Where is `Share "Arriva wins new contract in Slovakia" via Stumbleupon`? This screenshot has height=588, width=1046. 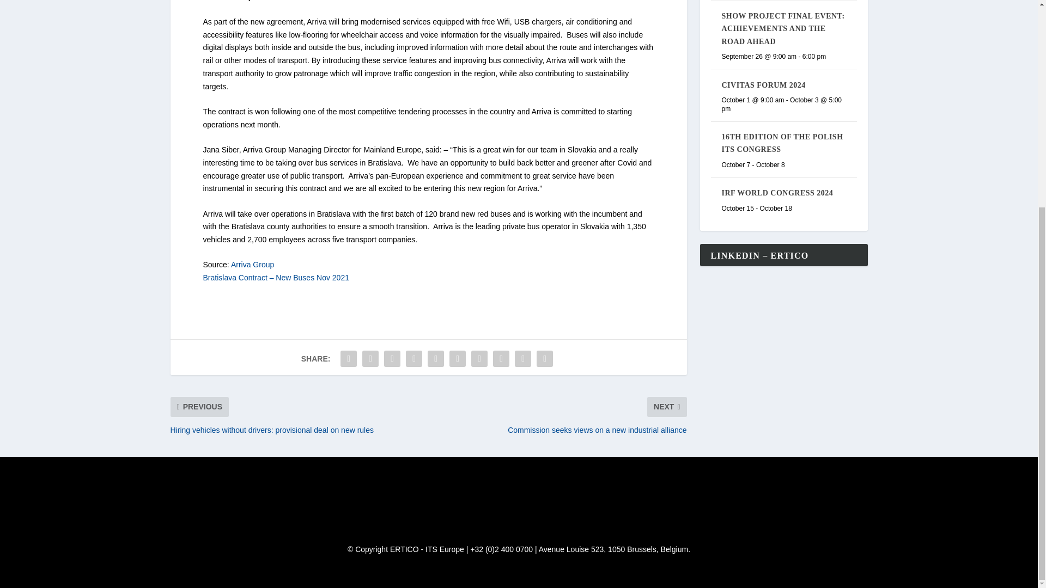
Share "Arriva wins new contract in Slovakia" via Stumbleupon is located at coordinates (501, 359).